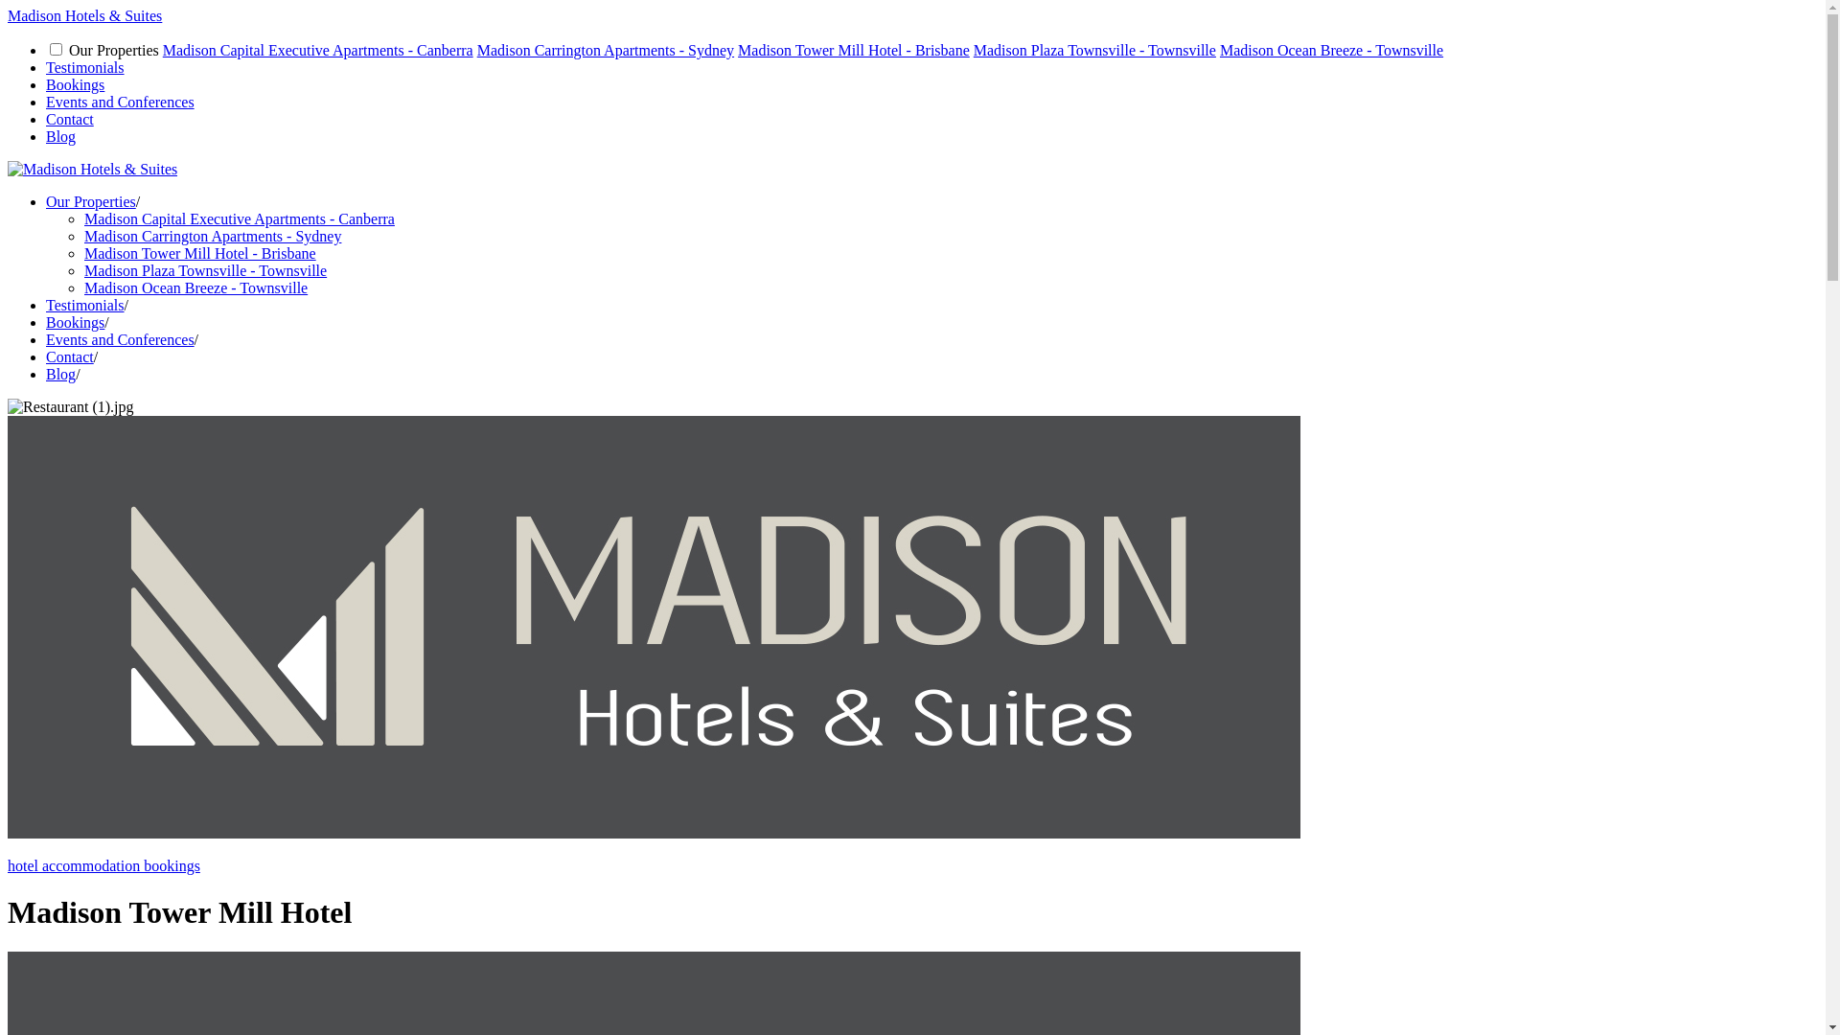  What do you see at coordinates (70, 119) in the screenshot?
I see `Contact` at bounding box center [70, 119].